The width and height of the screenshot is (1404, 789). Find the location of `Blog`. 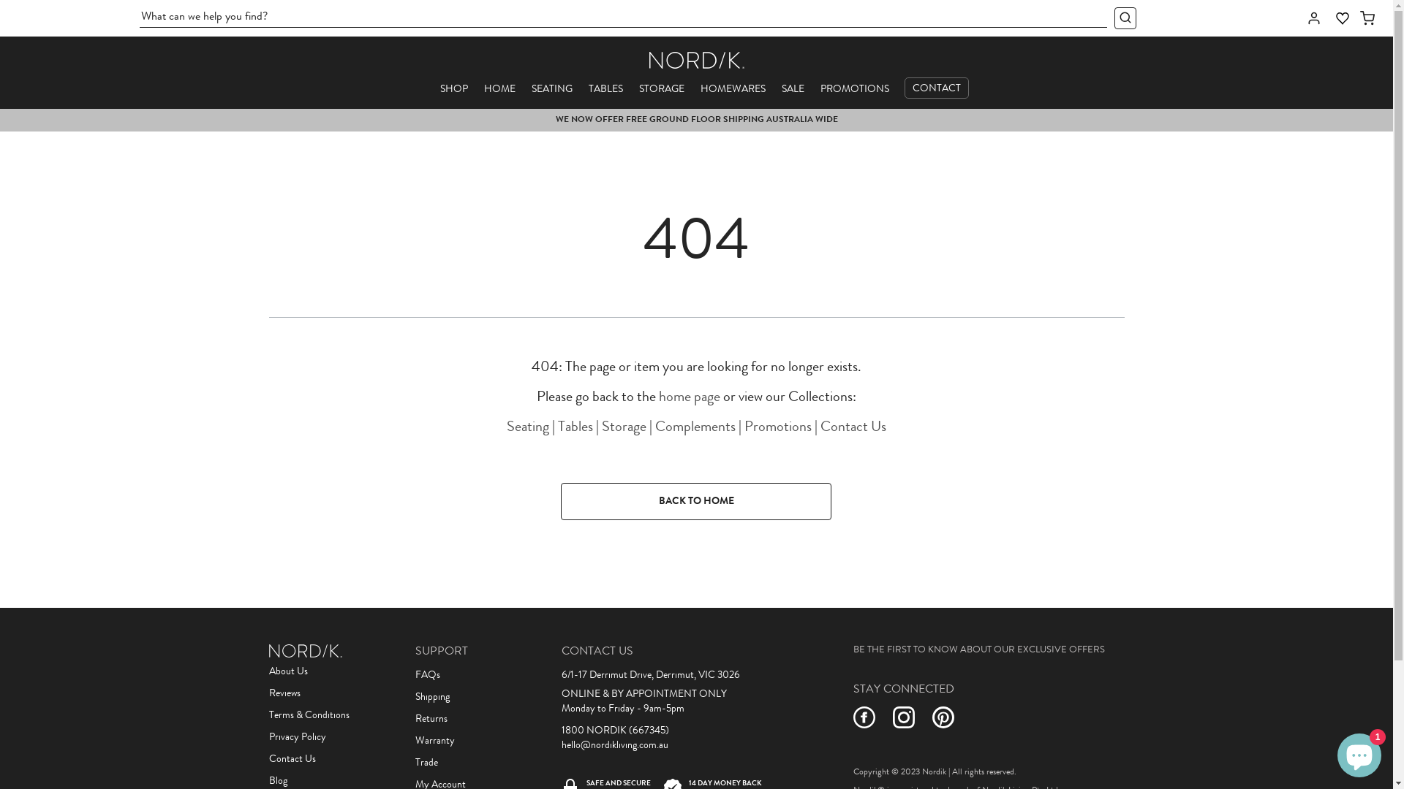

Blog is located at coordinates (278, 782).